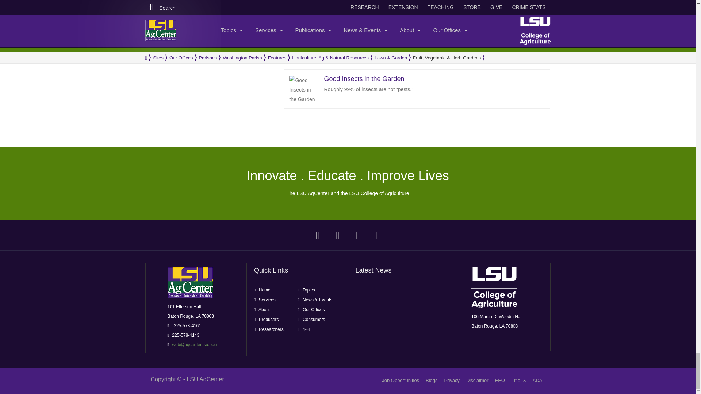 This screenshot has height=394, width=701. What do you see at coordinates (519, 380) in the screenshot?
I see `Title IX` at bounding box center [519, 380].